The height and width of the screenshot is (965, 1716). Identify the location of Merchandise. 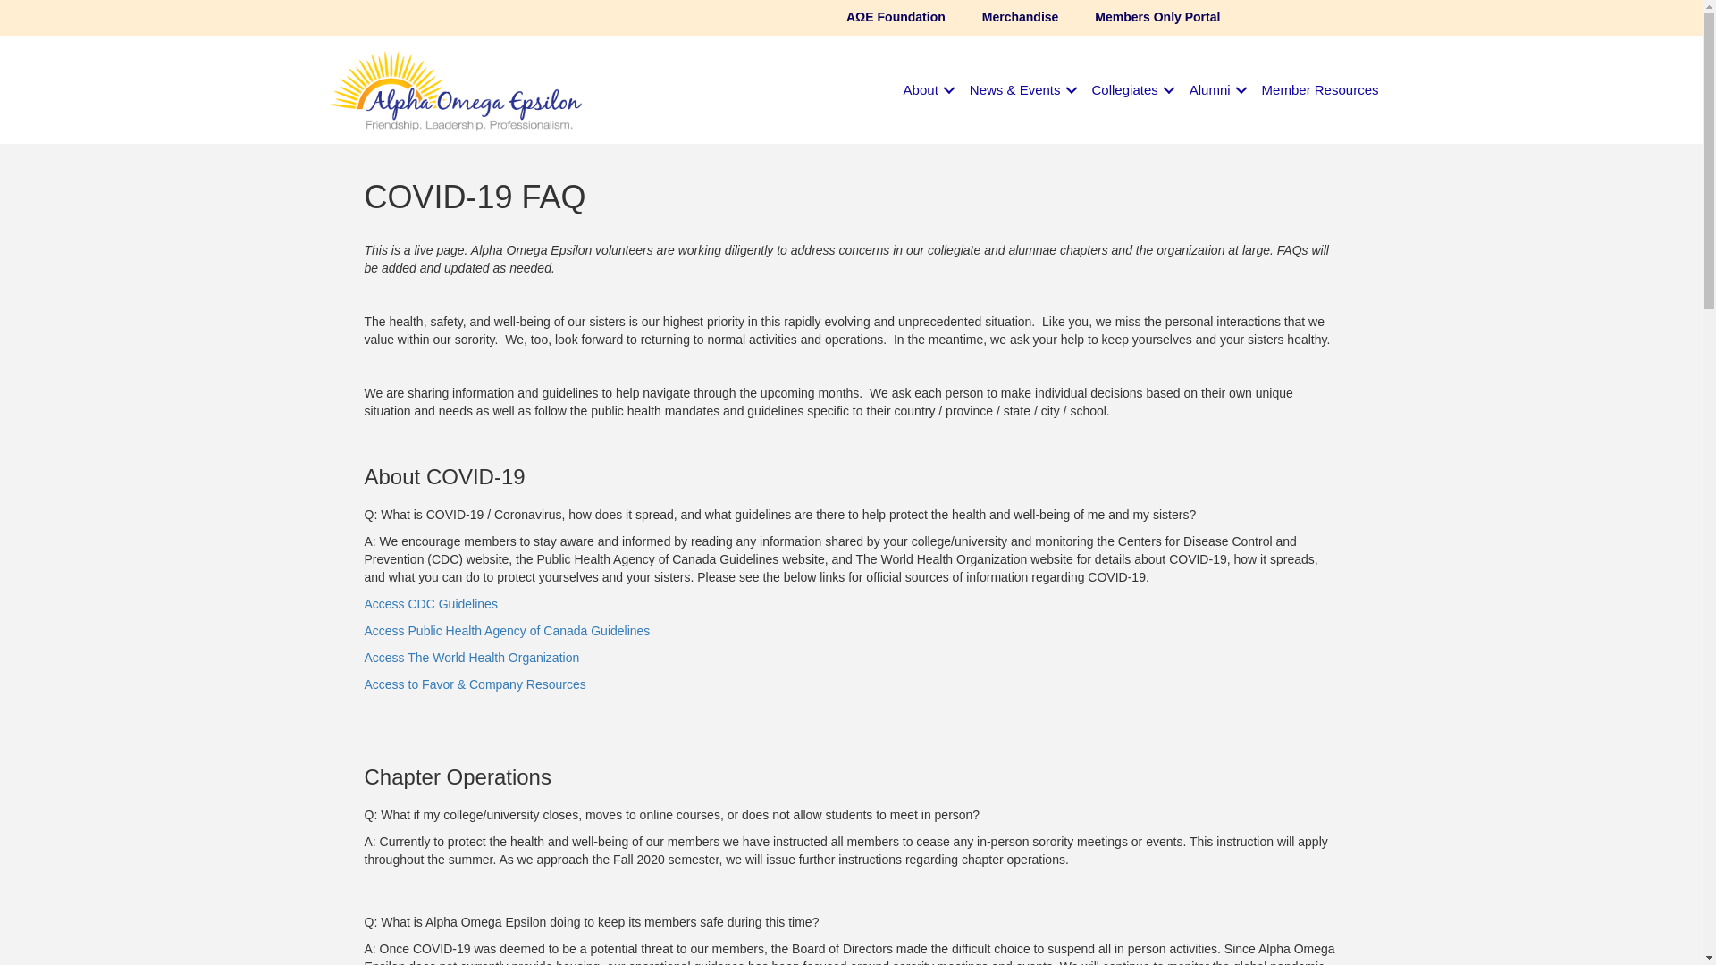
(1021, 18).